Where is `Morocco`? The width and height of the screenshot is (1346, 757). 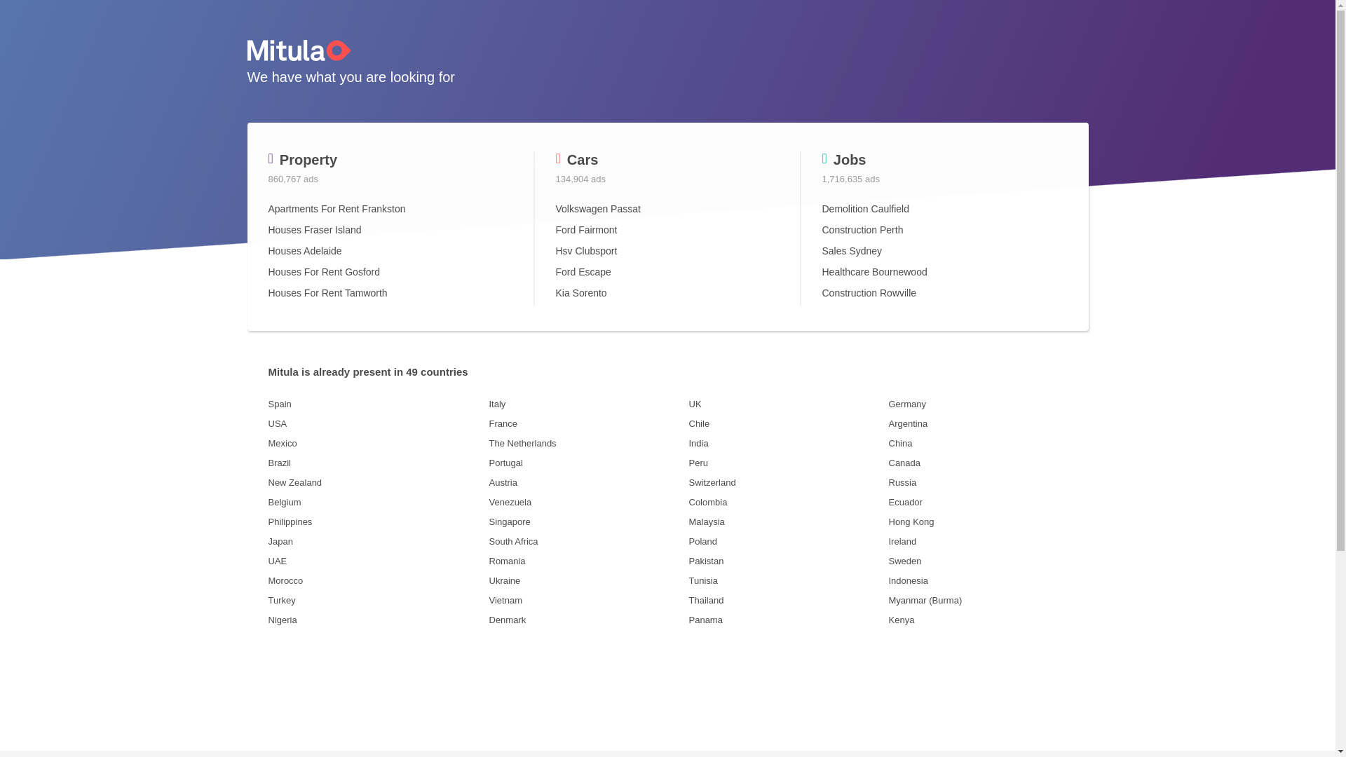 Morocco is located at coordinates (367, 581).